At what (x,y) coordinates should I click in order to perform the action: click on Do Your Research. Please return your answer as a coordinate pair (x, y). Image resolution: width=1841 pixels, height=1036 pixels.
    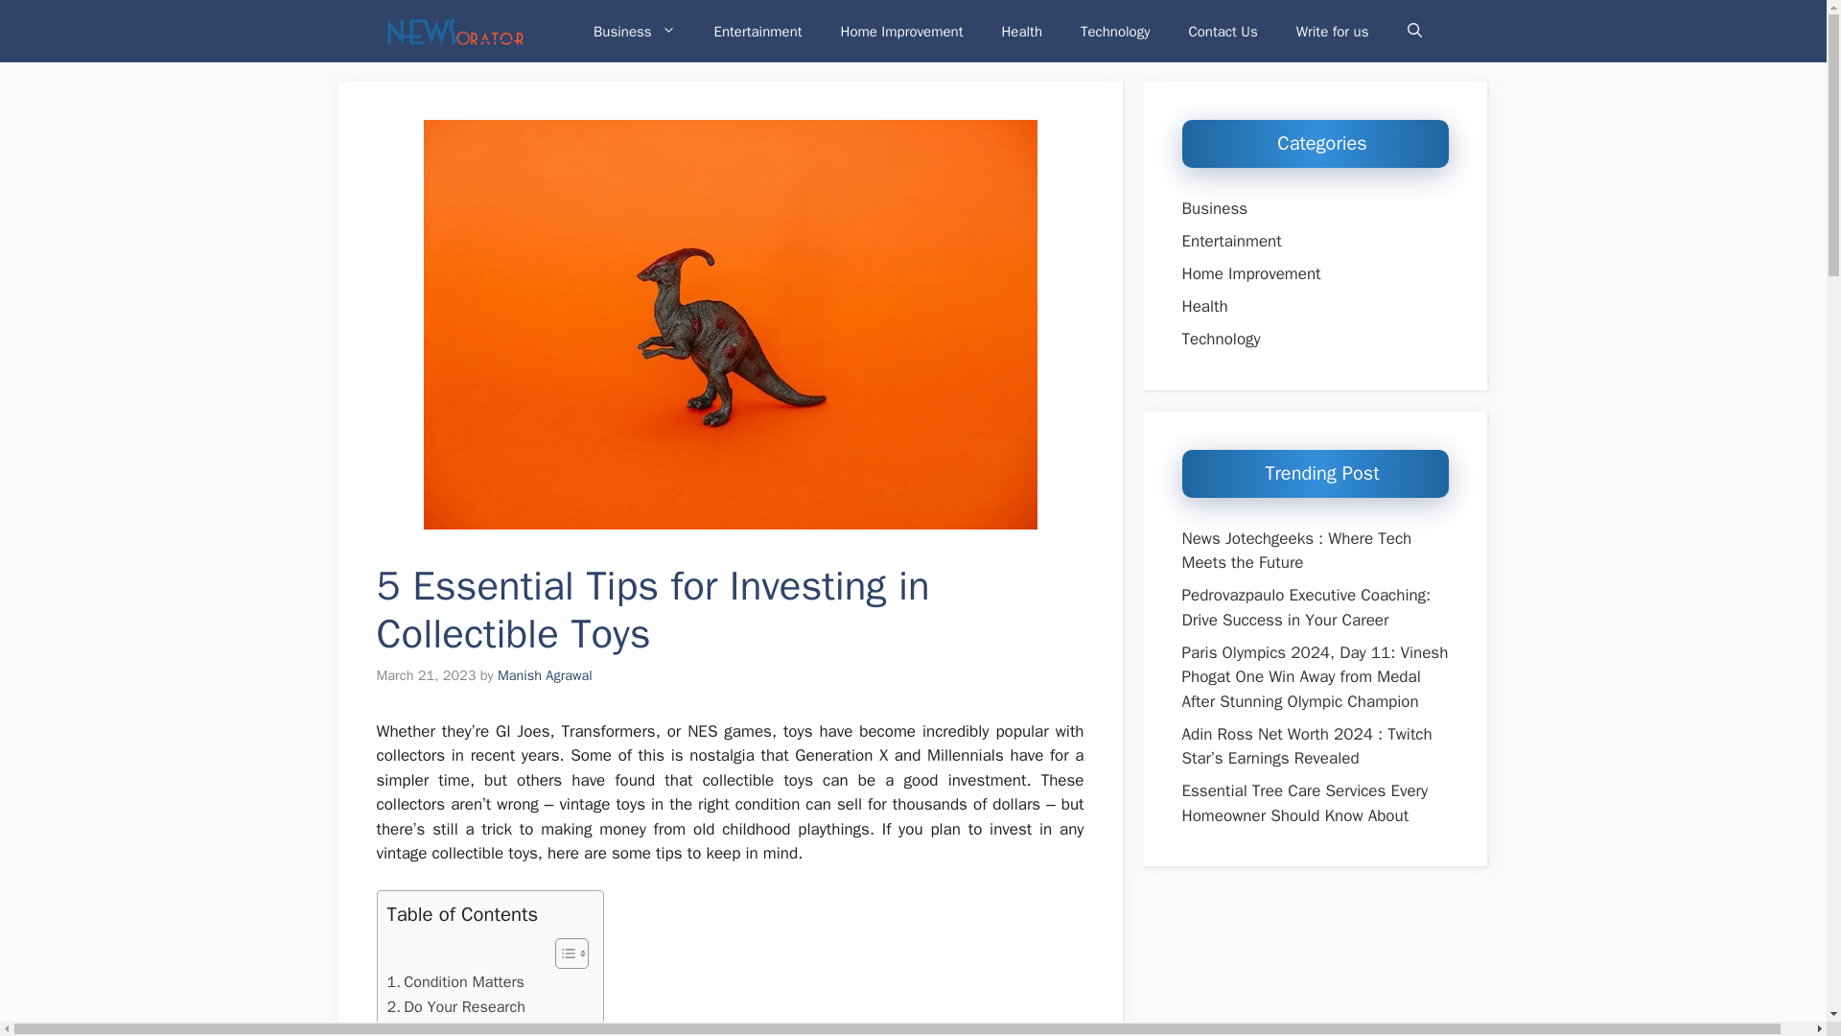
    Looking at the image, I should click on (455, 1006).